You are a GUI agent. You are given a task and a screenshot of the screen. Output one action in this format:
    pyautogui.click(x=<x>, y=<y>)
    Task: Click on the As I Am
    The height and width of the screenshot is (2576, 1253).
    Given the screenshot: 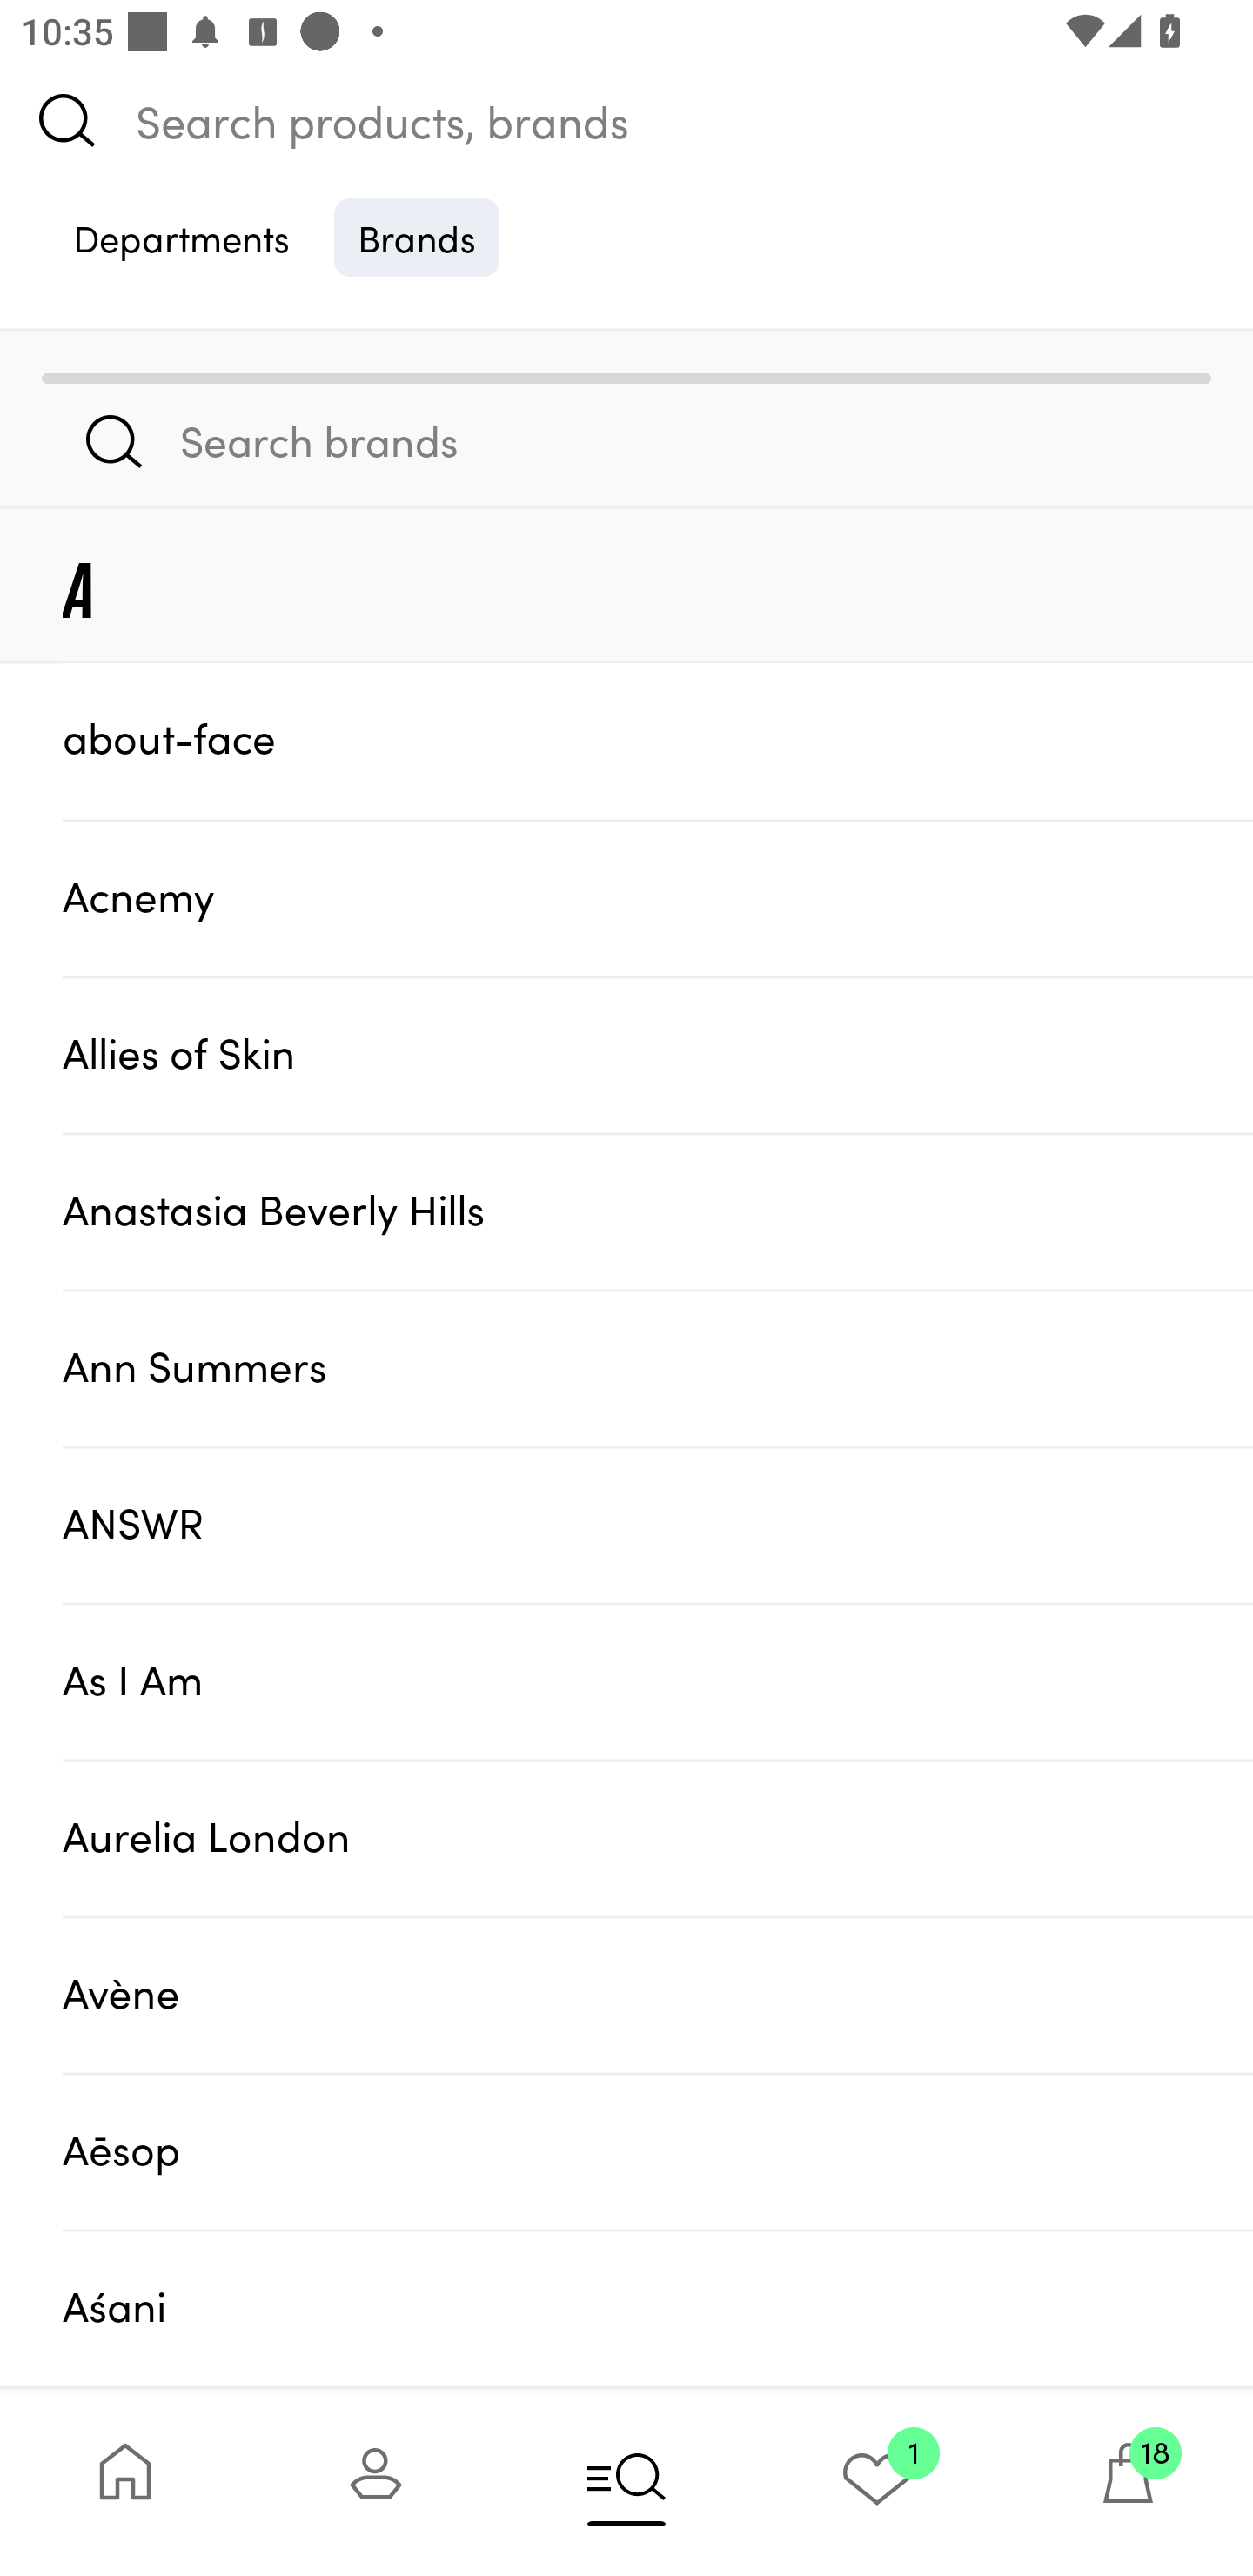 What is the action you would take?
    pyautogui.click(x=658, y=1680)
    